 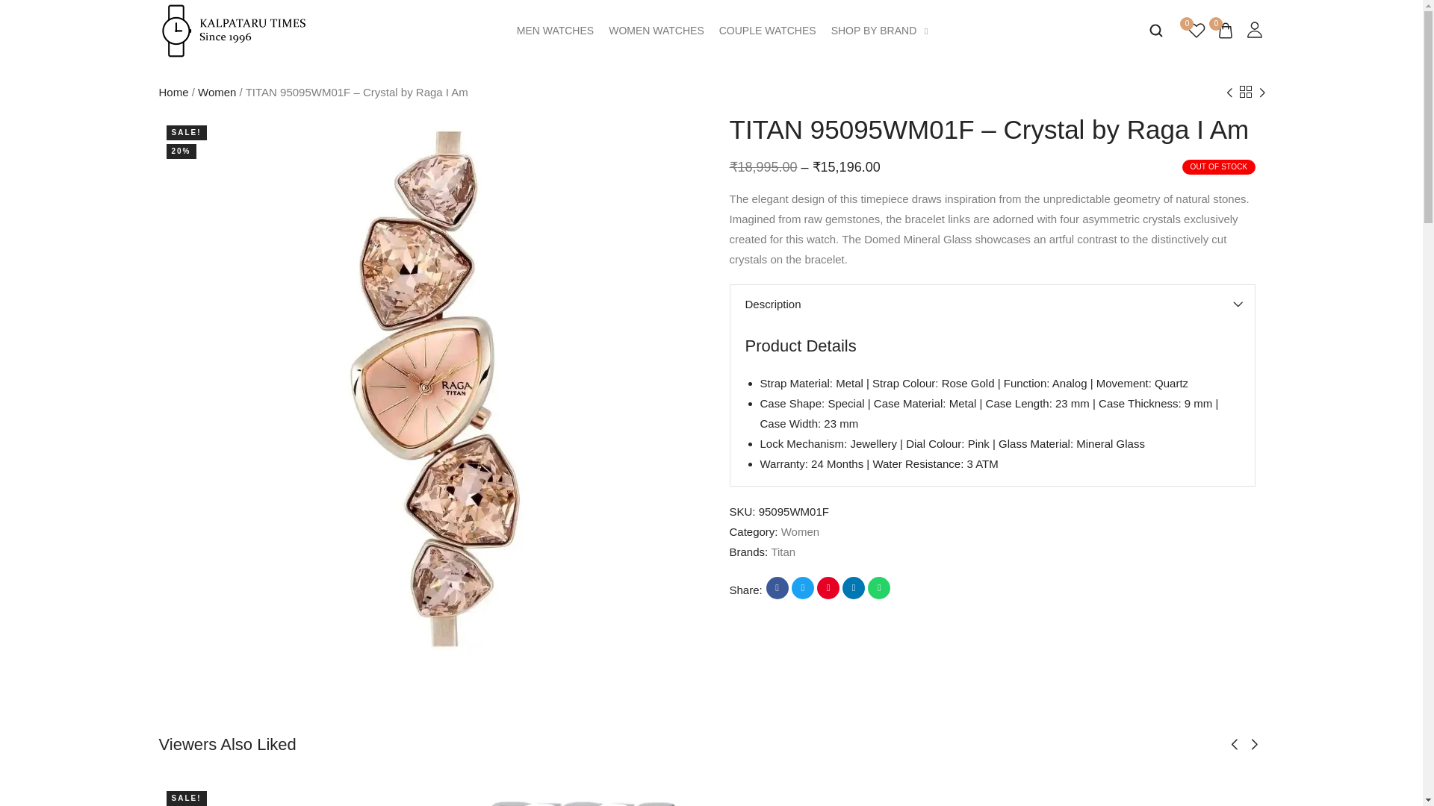 What do you see at coordinates (783, 552) in the screenshot?
I see `Titan` at bounding box center [783, 552].